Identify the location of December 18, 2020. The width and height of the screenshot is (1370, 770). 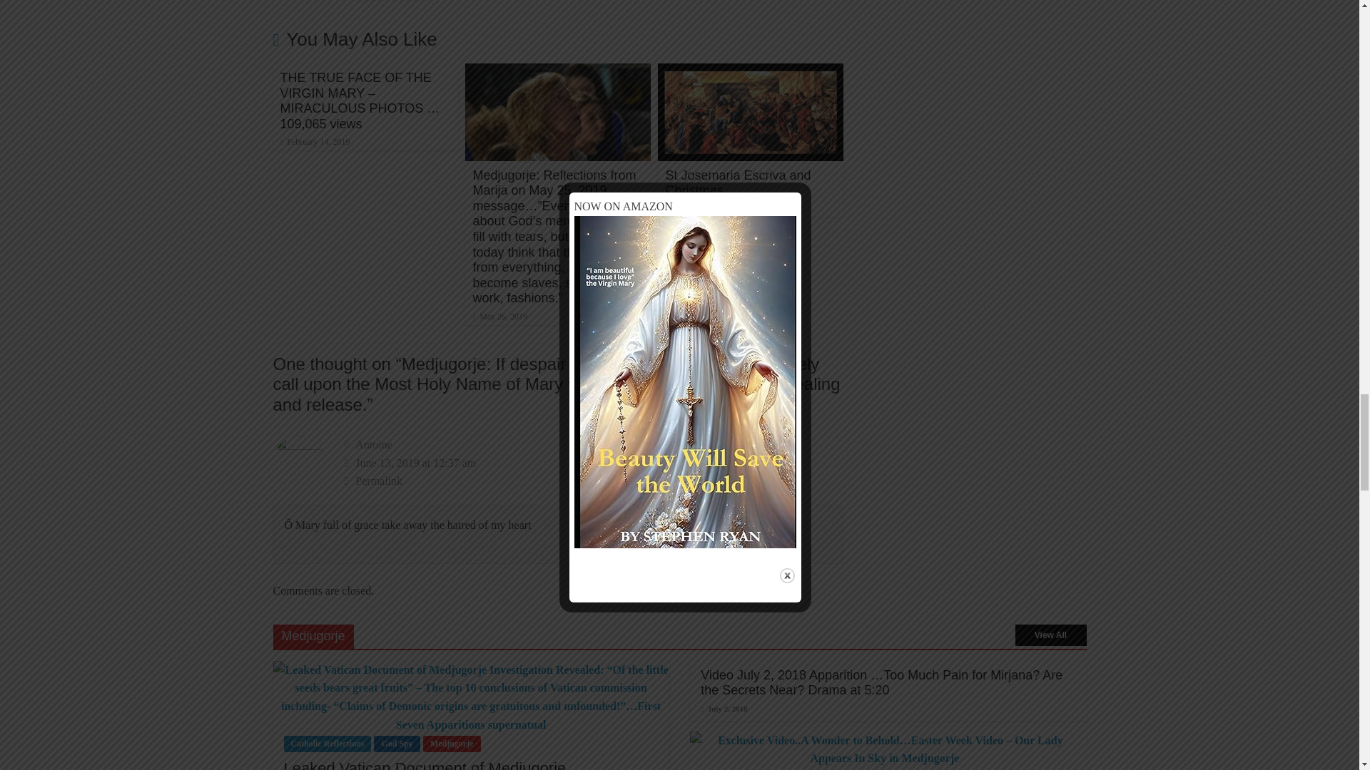
(702, 209).